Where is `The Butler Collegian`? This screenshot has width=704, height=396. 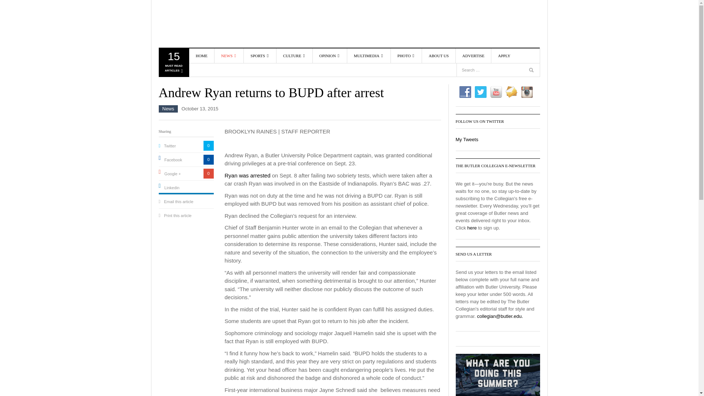 The Butler Collegian is located at coordinates (201, 24).